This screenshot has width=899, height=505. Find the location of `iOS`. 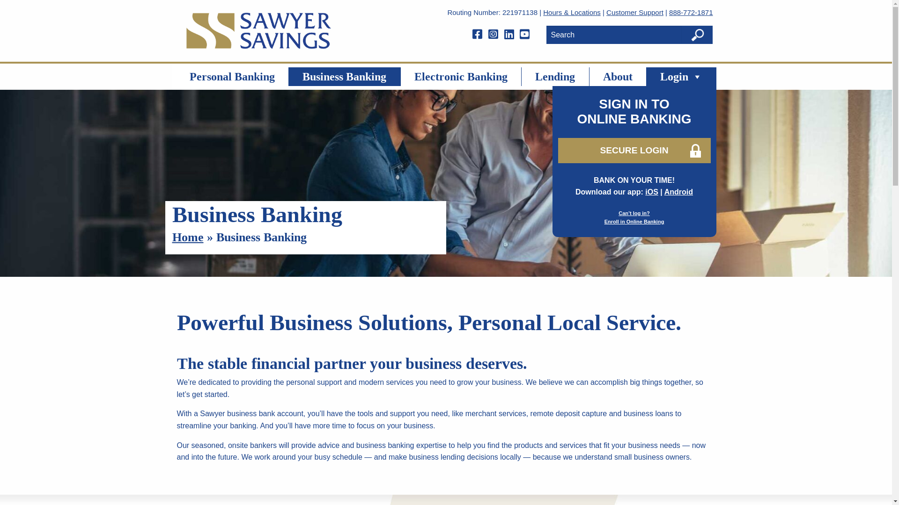

iOS is located at coordinates (652, 192).